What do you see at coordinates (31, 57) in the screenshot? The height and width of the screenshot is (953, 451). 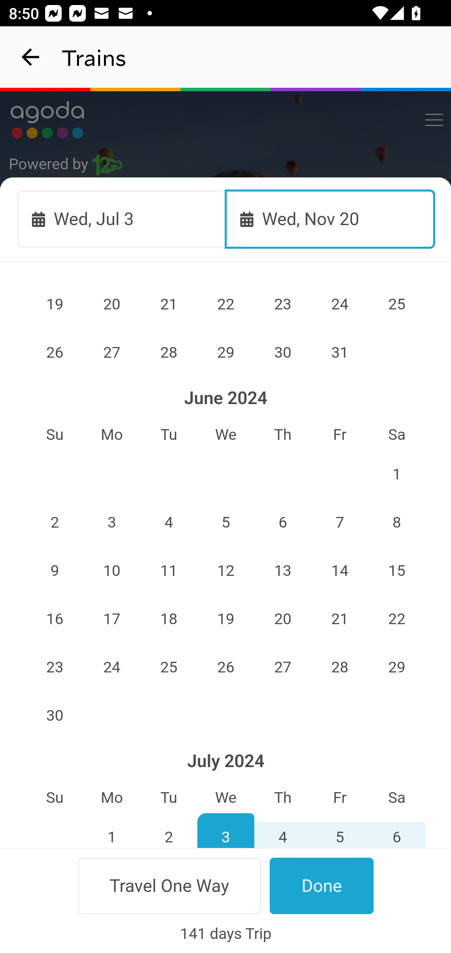 I see `navigation_button` at bounding box center [31, 57].